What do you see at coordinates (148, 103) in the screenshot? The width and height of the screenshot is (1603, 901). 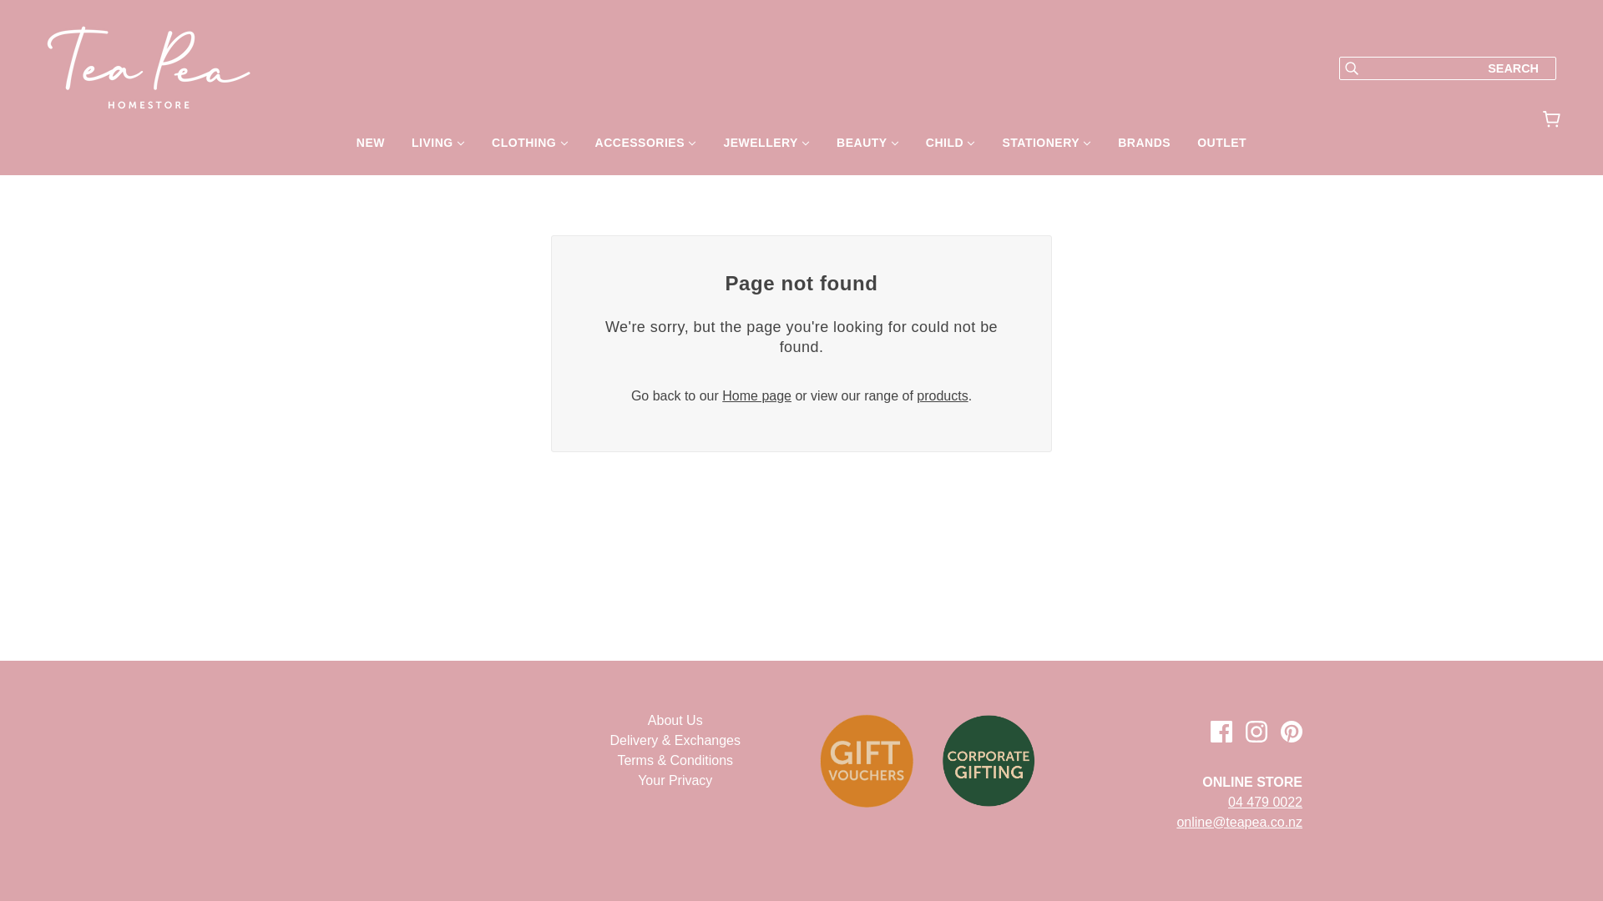 I see `Tea Pea` at bounding box center [148, 103].